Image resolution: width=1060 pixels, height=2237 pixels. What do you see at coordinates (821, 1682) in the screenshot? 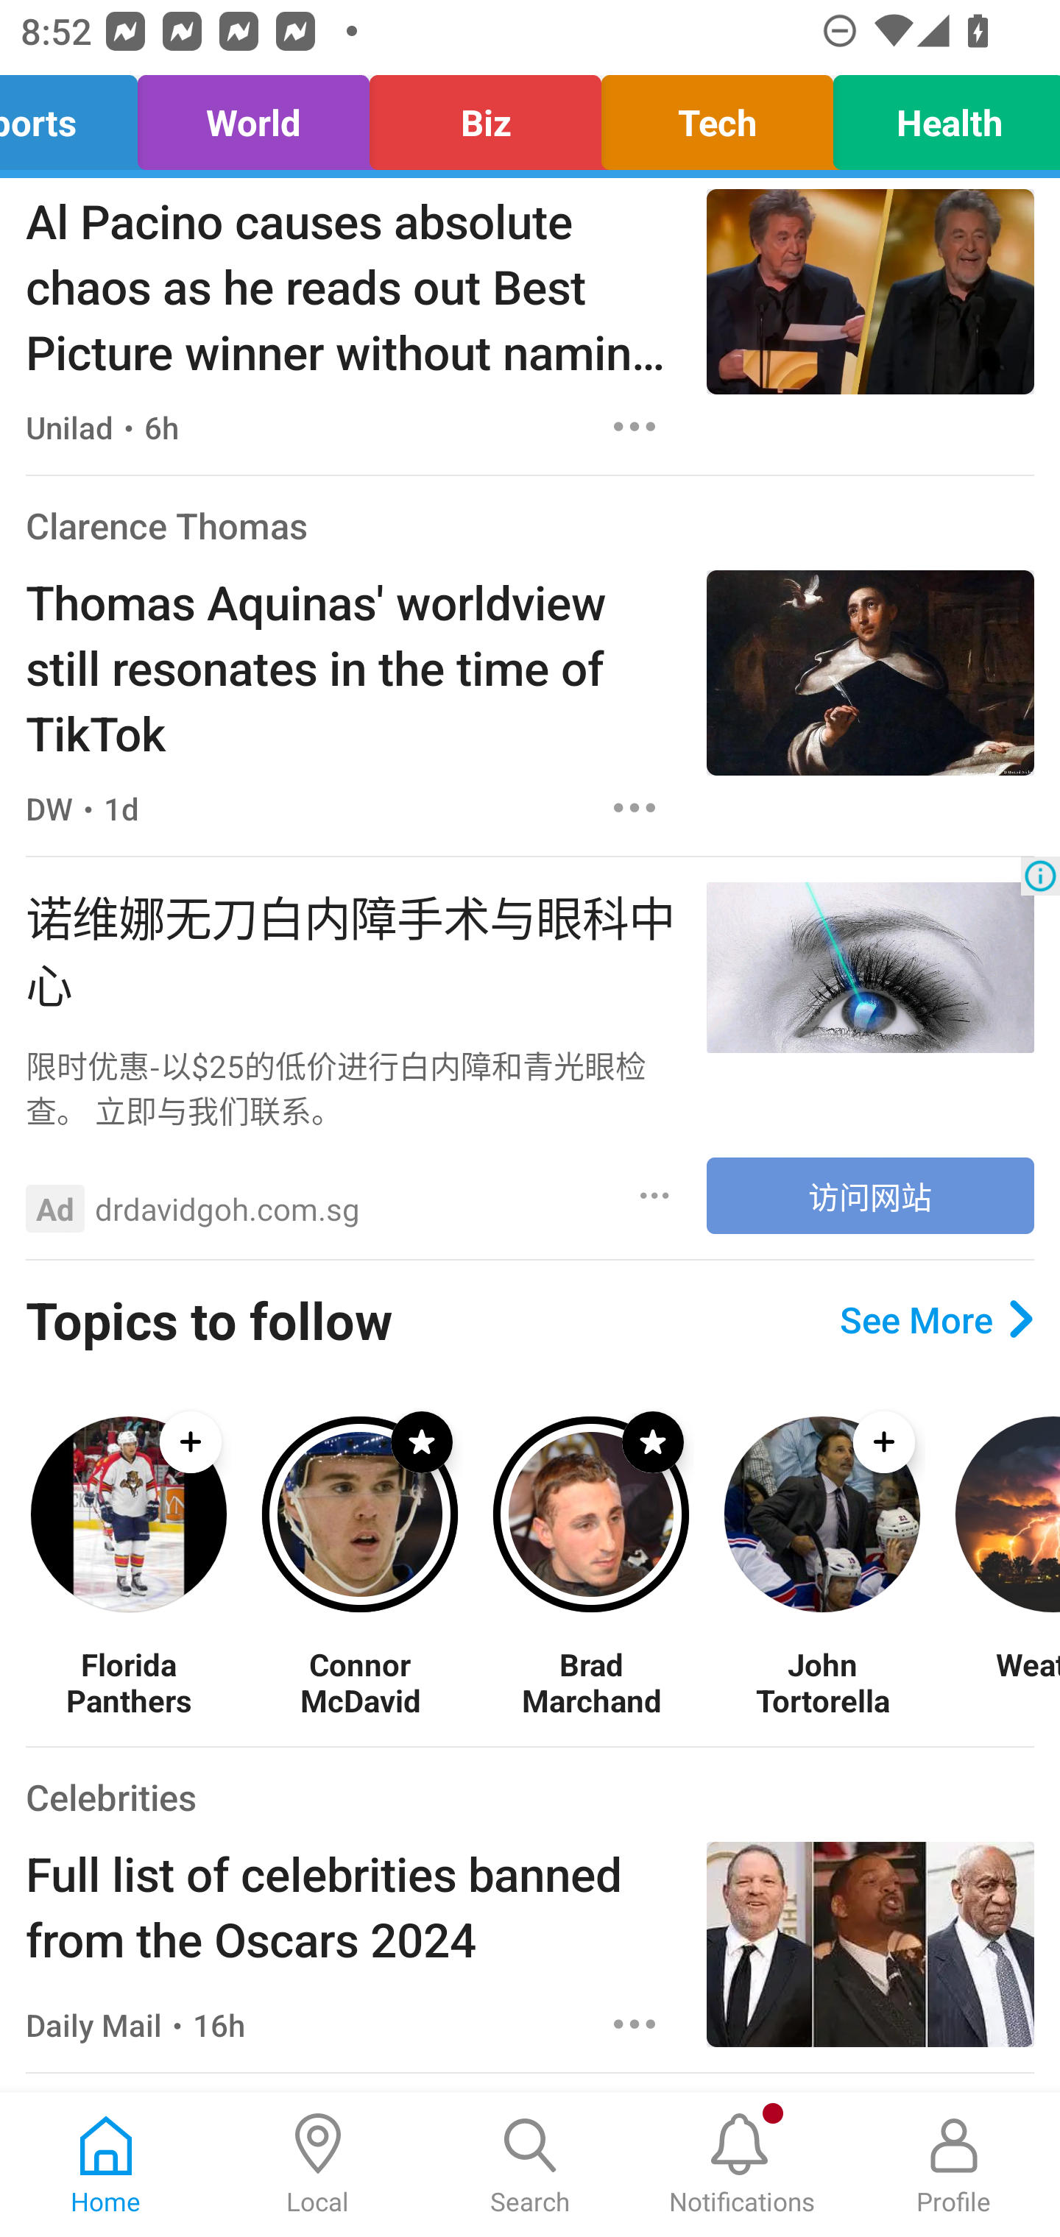
I see `John Tortorella` at bounding box center [821, 1682].